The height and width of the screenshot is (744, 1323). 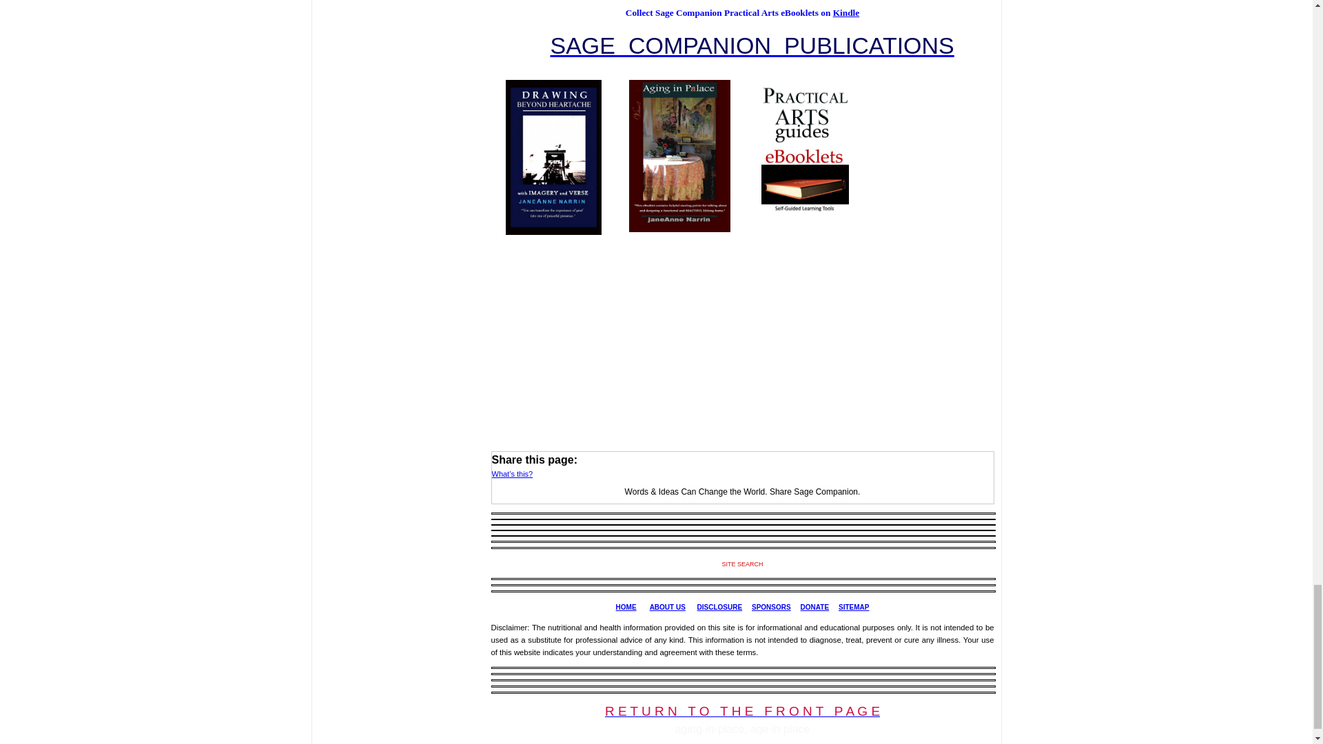 What do you see at coordinates (719, 606) in the screenshot?
I see `DISCLOSURE` at bounding box center [719, 606].